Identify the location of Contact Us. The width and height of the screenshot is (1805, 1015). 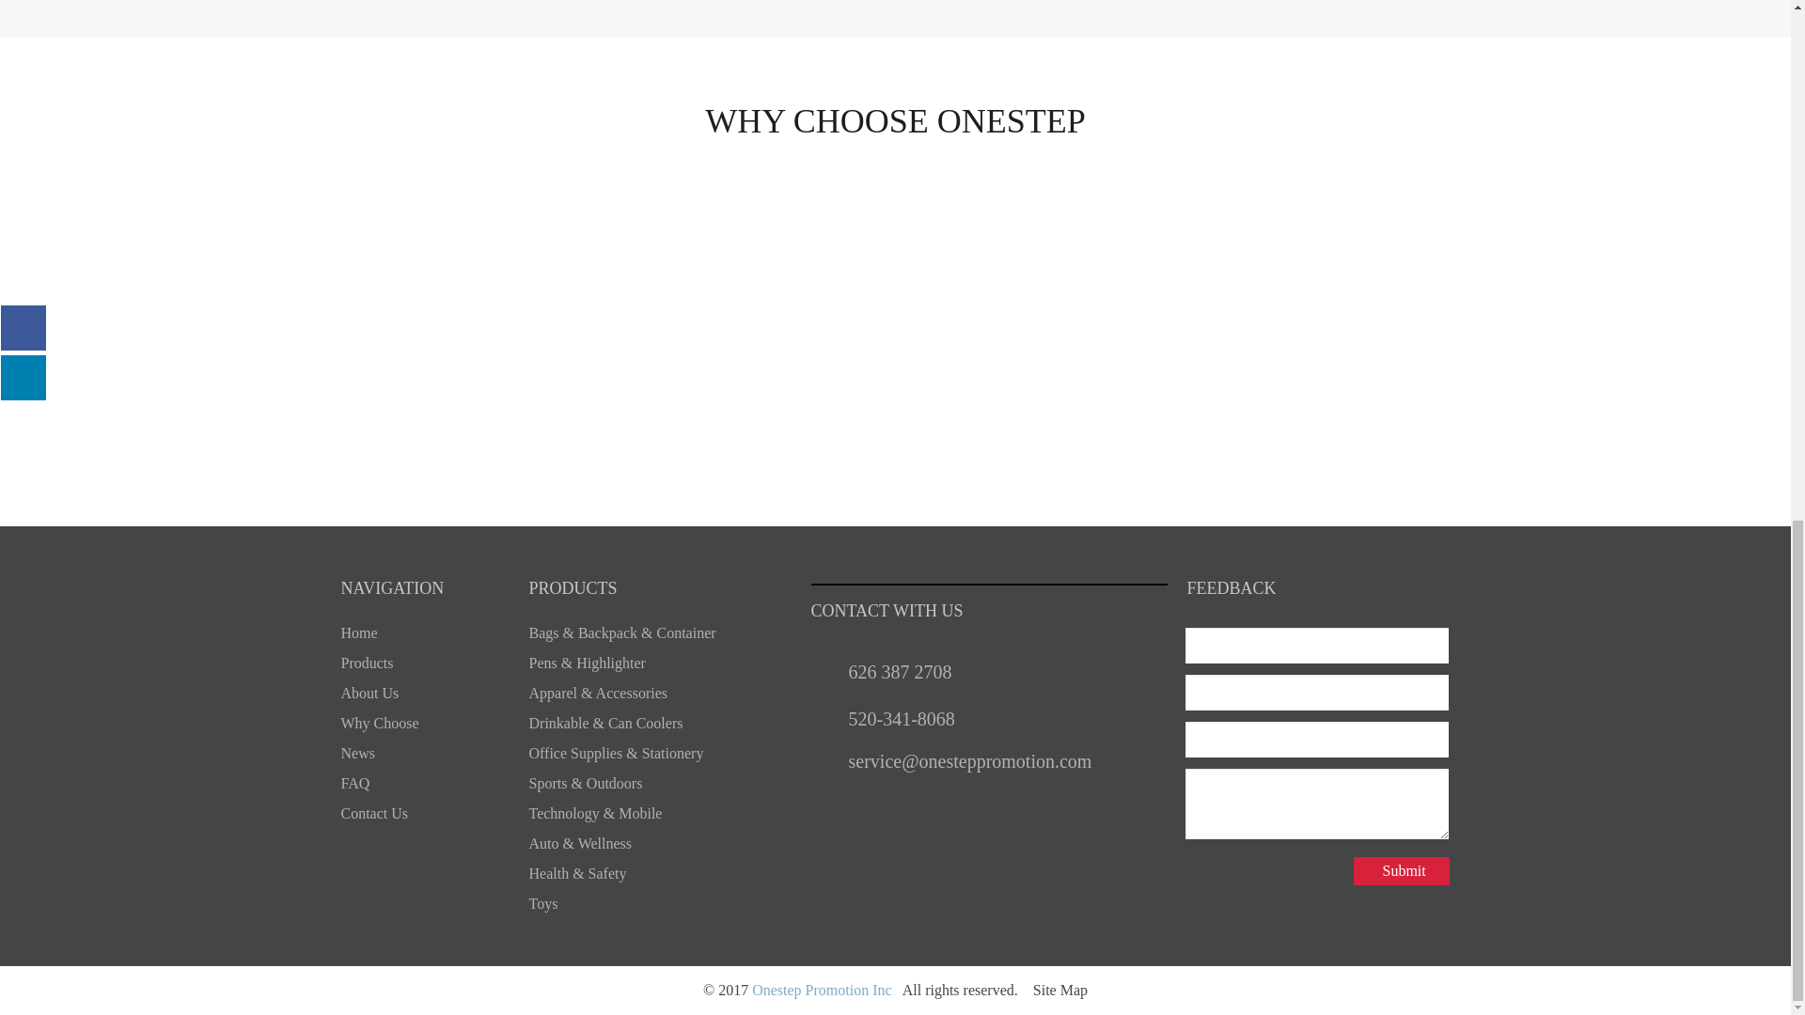
(374, 813).